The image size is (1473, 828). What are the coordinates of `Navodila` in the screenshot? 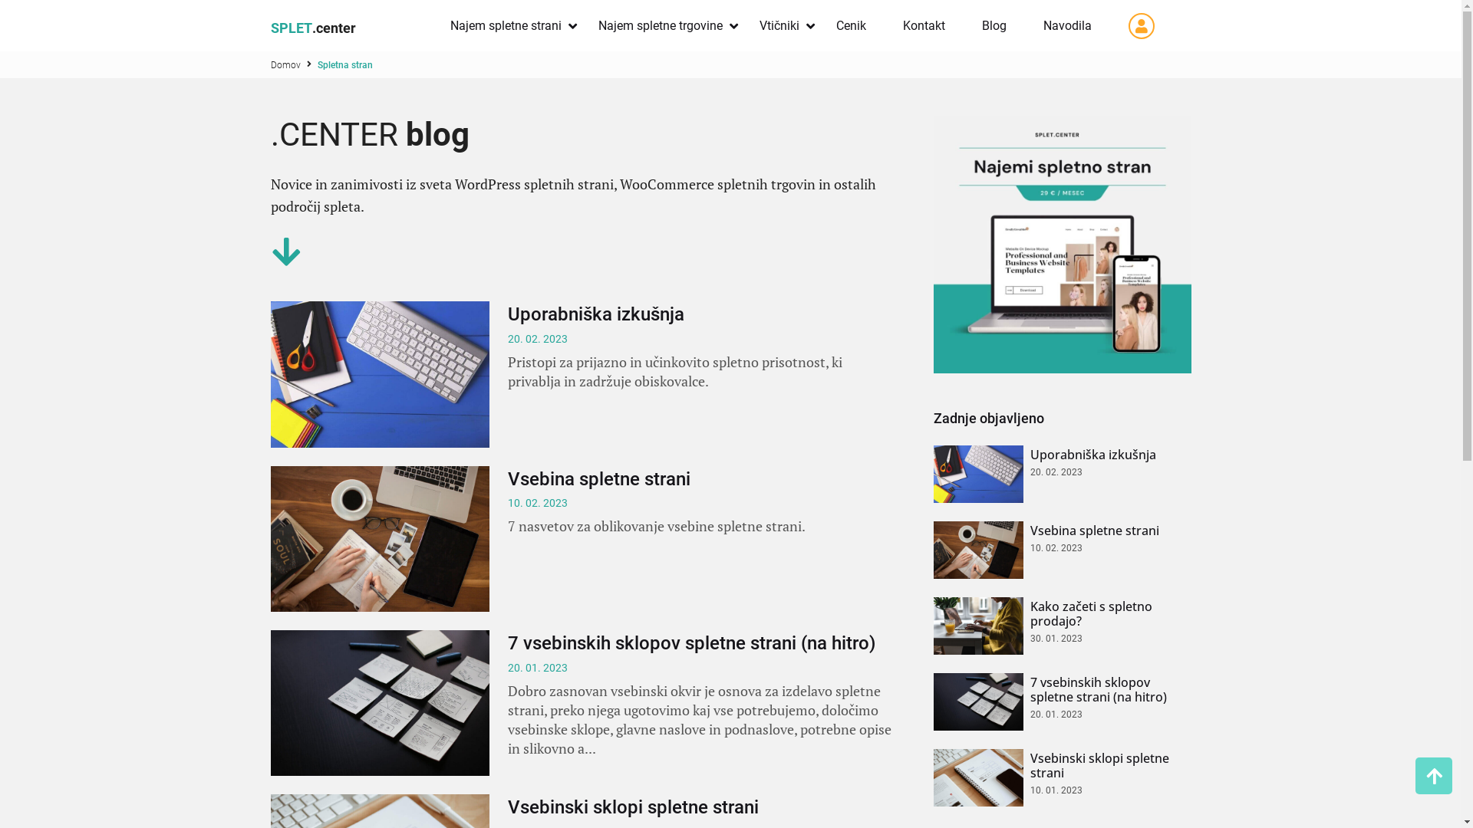 It's located at (1068, 26).